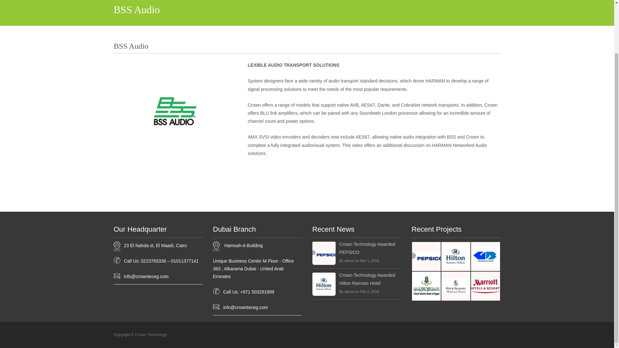 The height and width of the screenshot is (348, 619). Describe the element at coordinates (456, 256) in the screenshot. I see `Hilton Ramses Hotel` at that location.